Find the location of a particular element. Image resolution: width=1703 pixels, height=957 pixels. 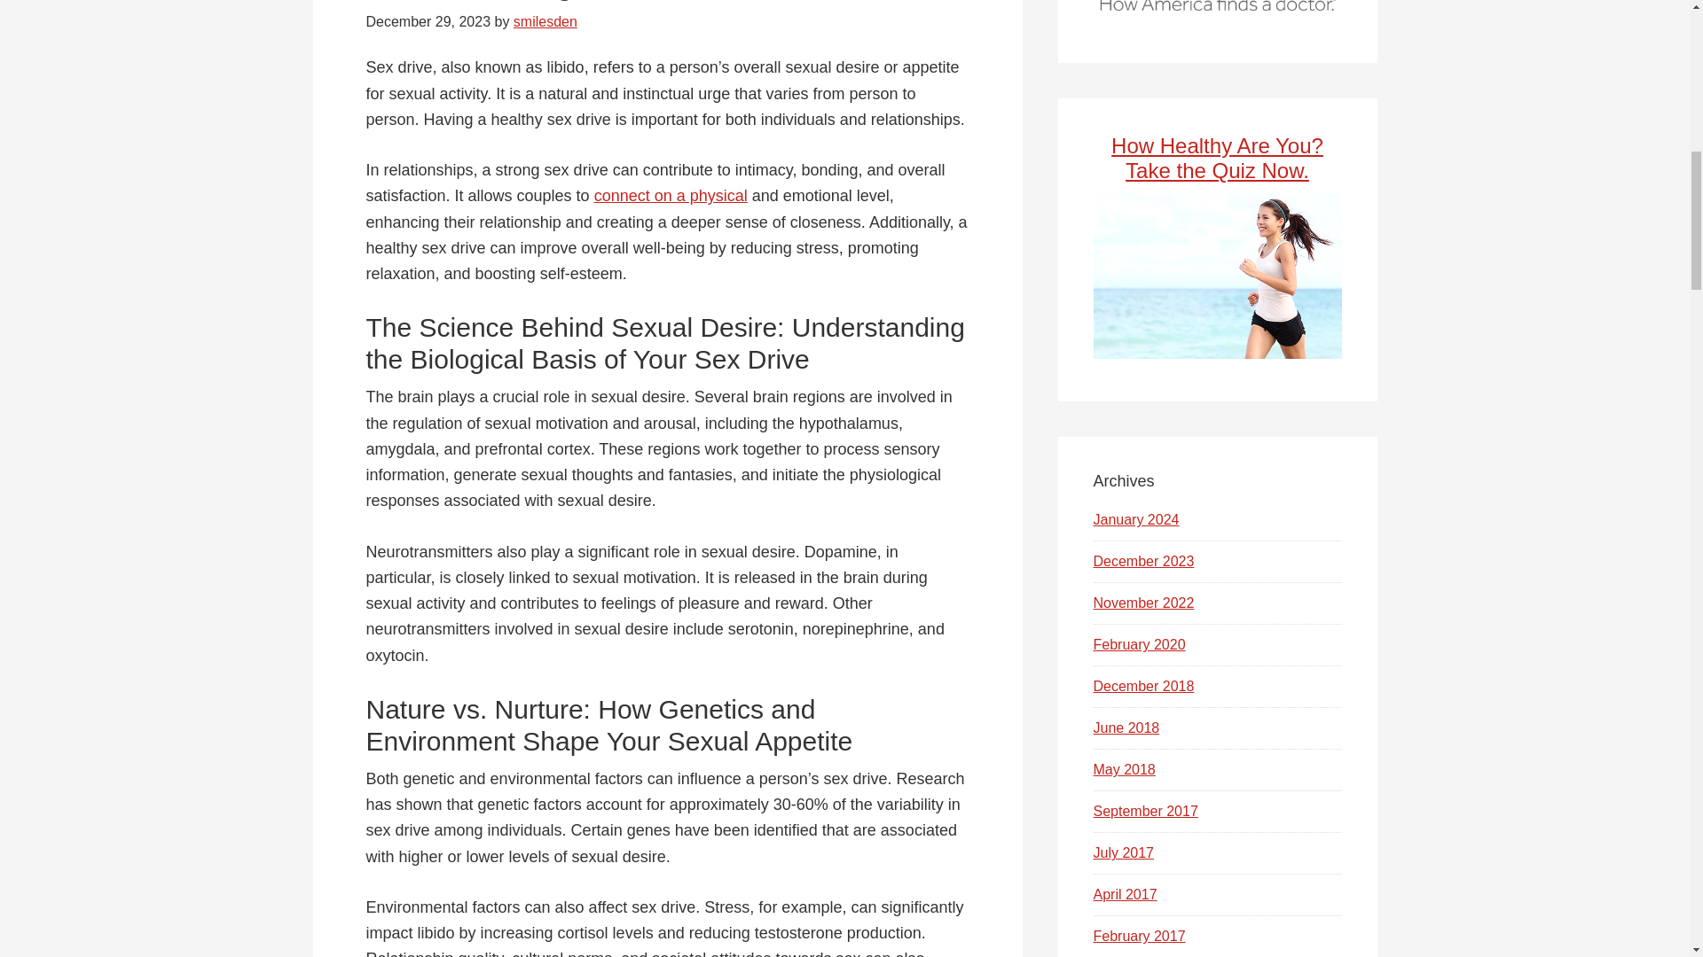

November 2022 is located at coordinates (1142, 603).